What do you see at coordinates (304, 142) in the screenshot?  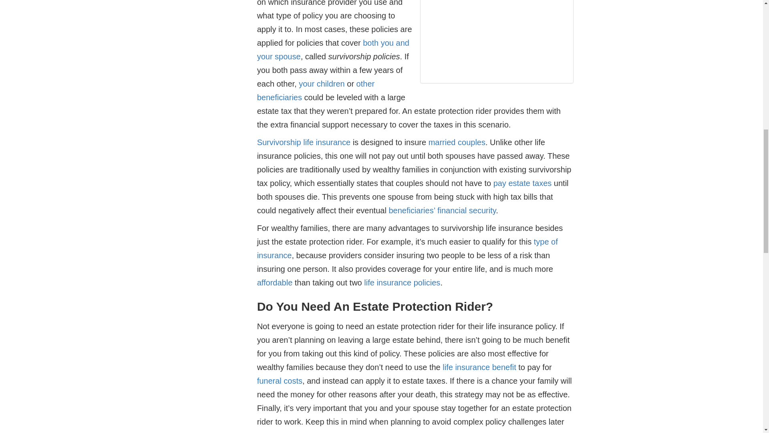 I see `Survivorship life insurance` at bounding box center [304, 142].